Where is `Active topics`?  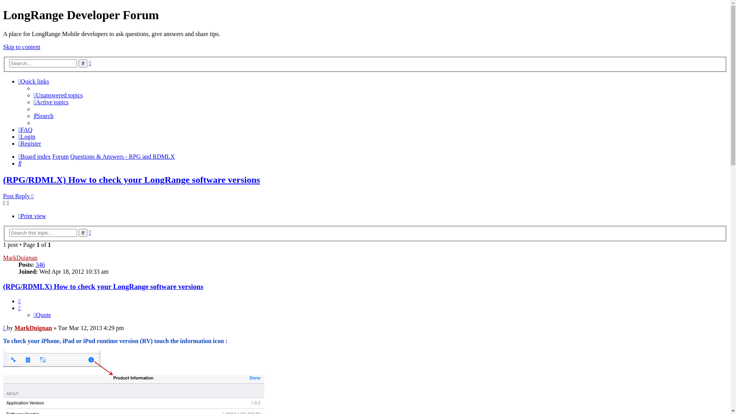
Active topics is located at coordinates (51, 102).